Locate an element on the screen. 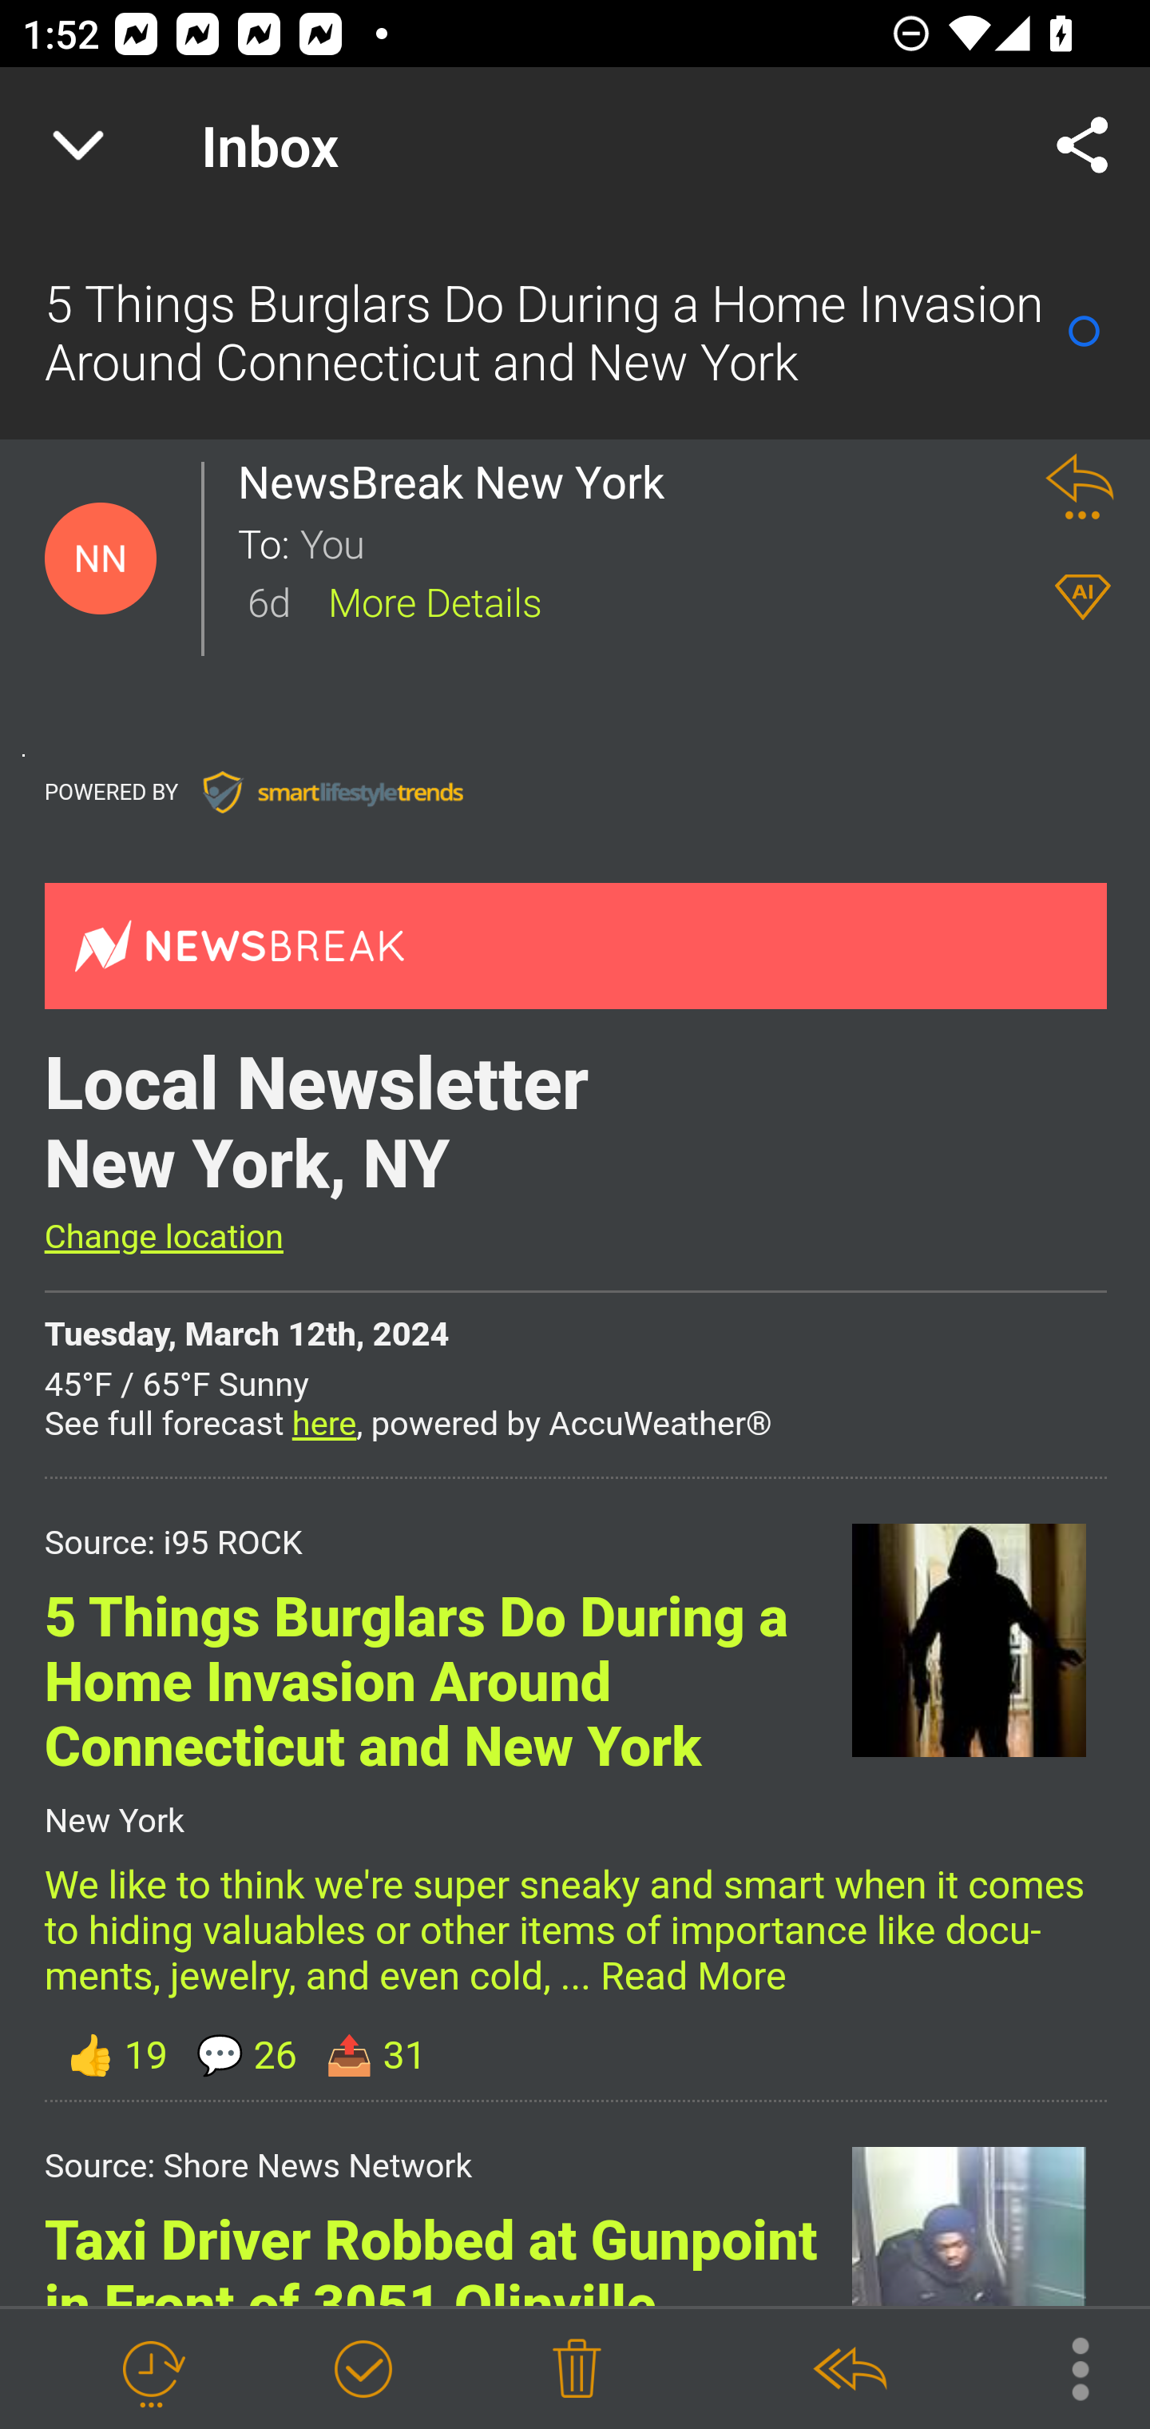  Mark as Read is located at coordinates (1084, 331).